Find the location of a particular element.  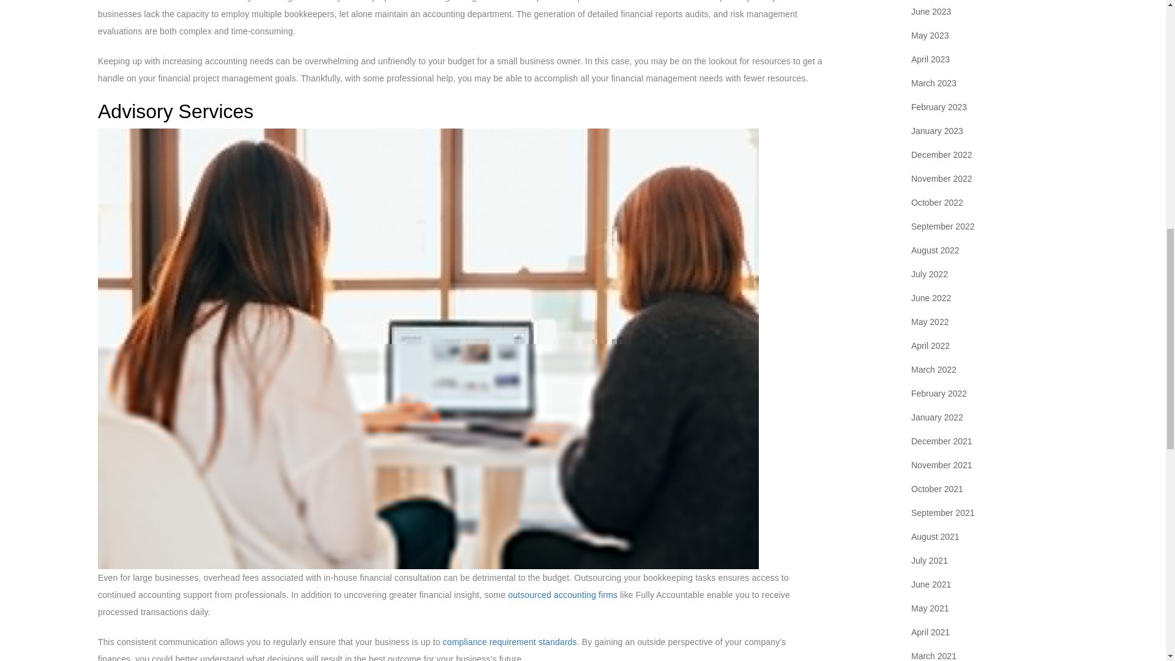

outsourced accounting firms is located at coordinates (562, 595).